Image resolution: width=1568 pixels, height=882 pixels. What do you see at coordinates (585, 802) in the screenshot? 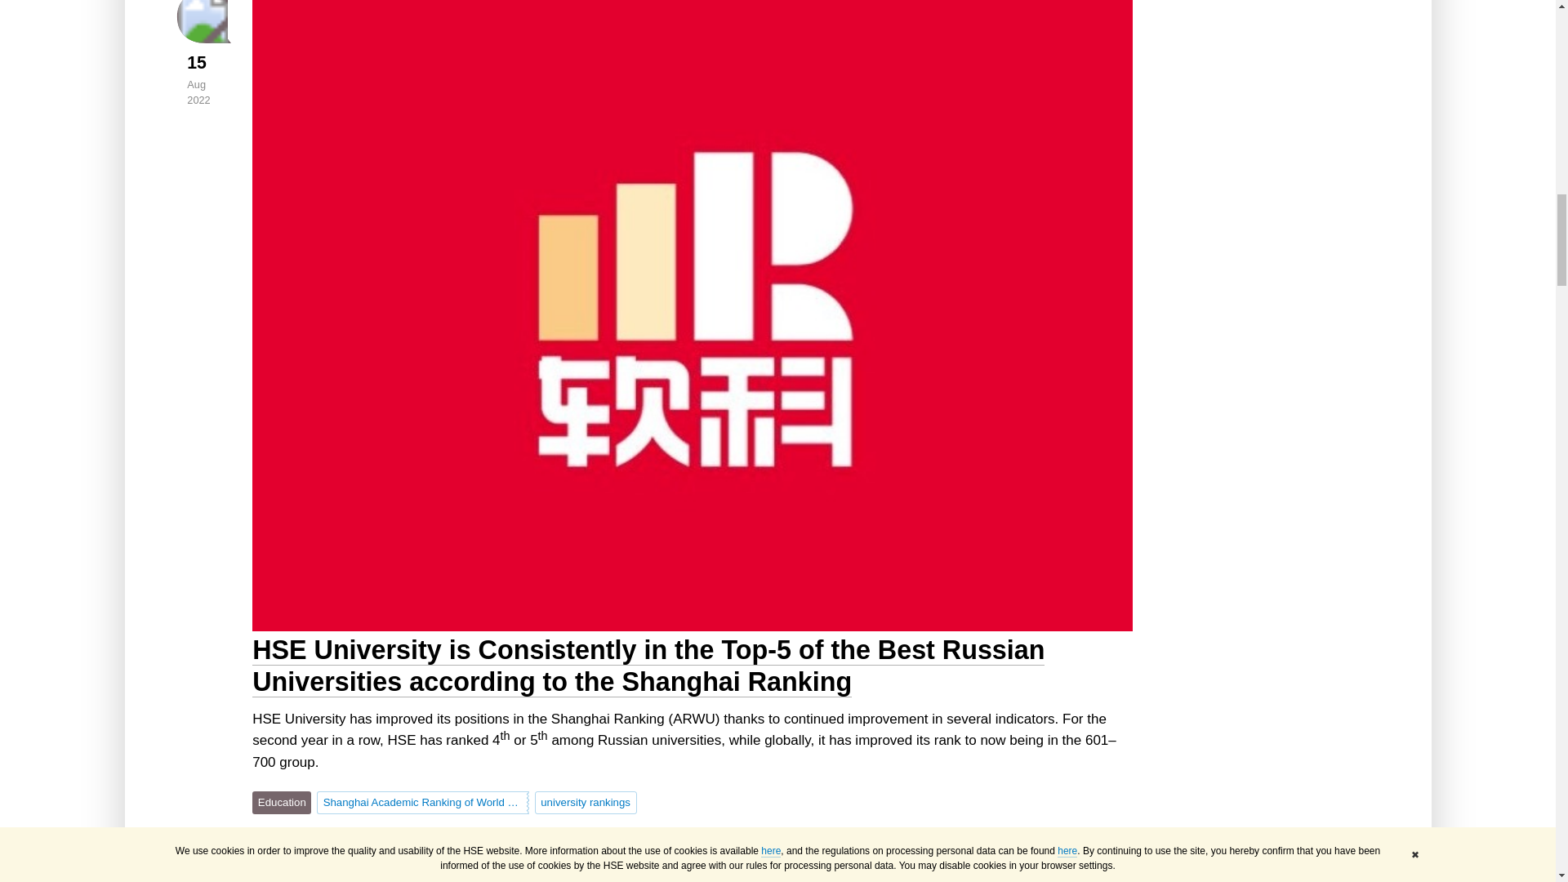
I see ` university rankings` at bounding box center [585, 802].